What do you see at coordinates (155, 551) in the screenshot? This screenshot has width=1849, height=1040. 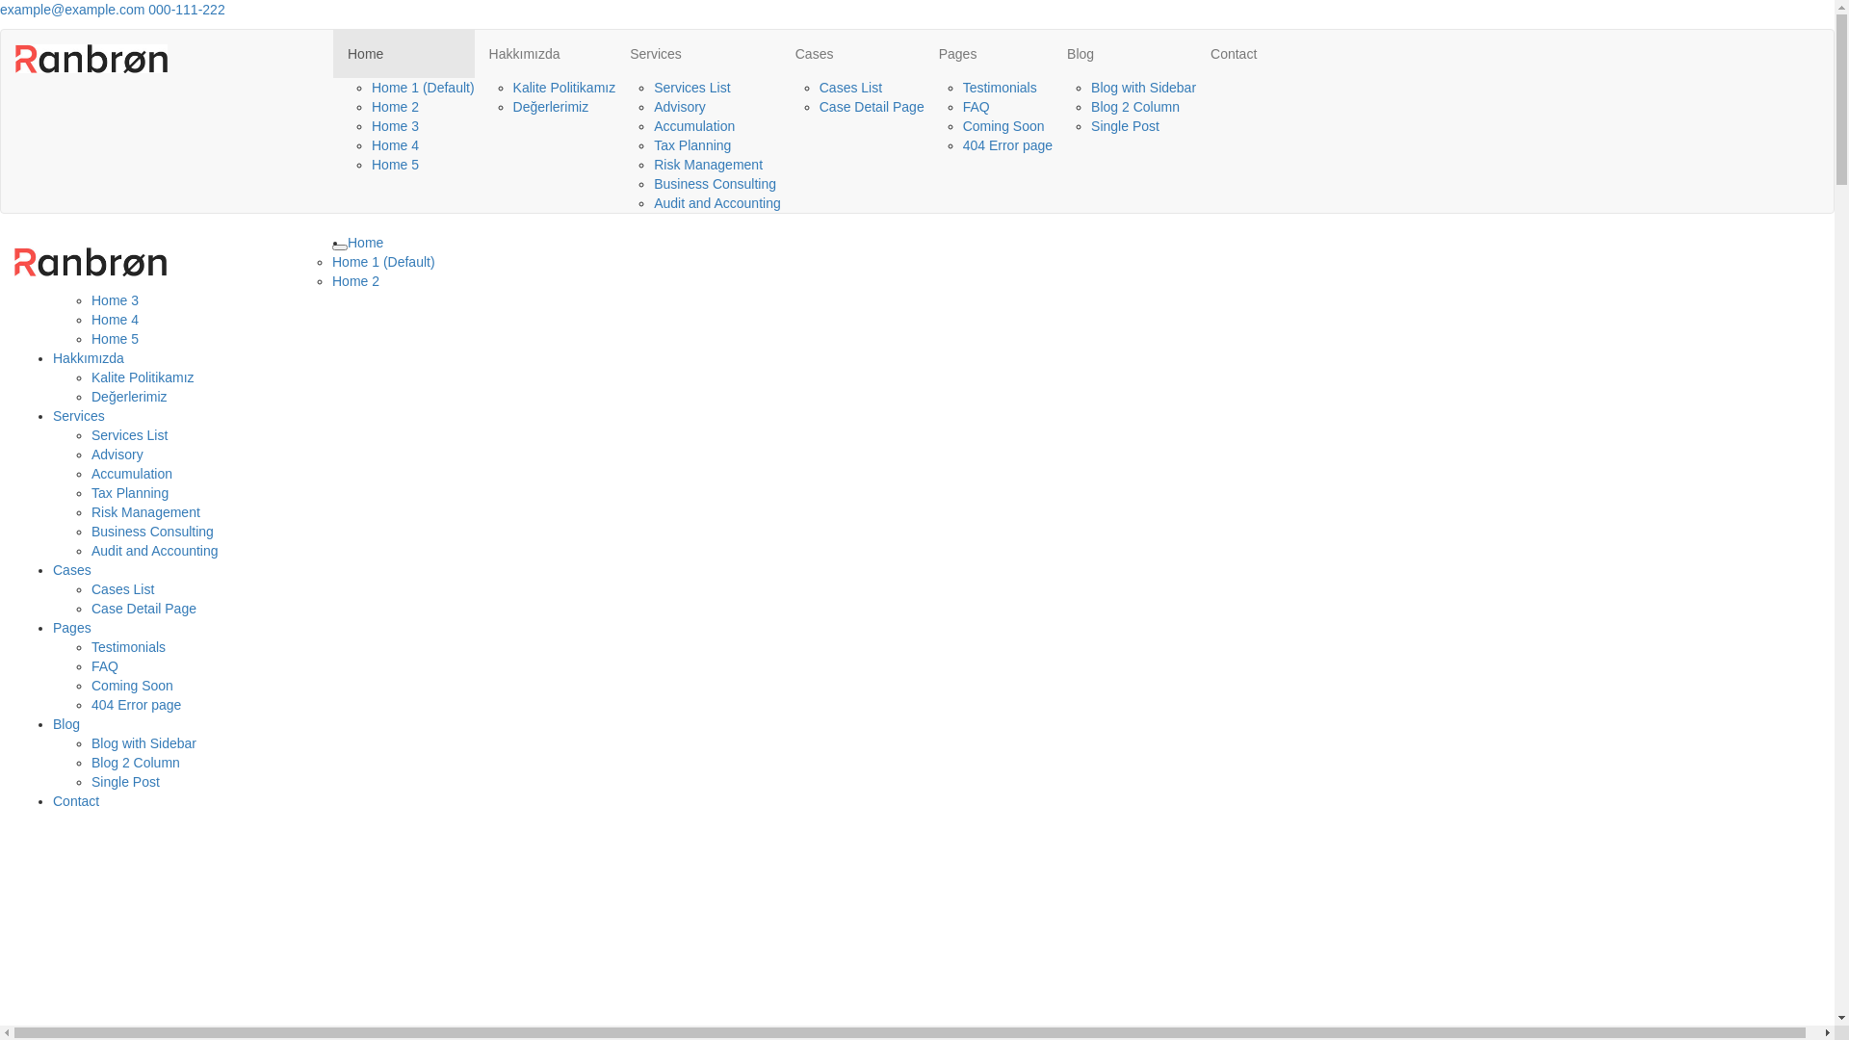 I see `Audit and Accounting` at bounding box center [155, 551].